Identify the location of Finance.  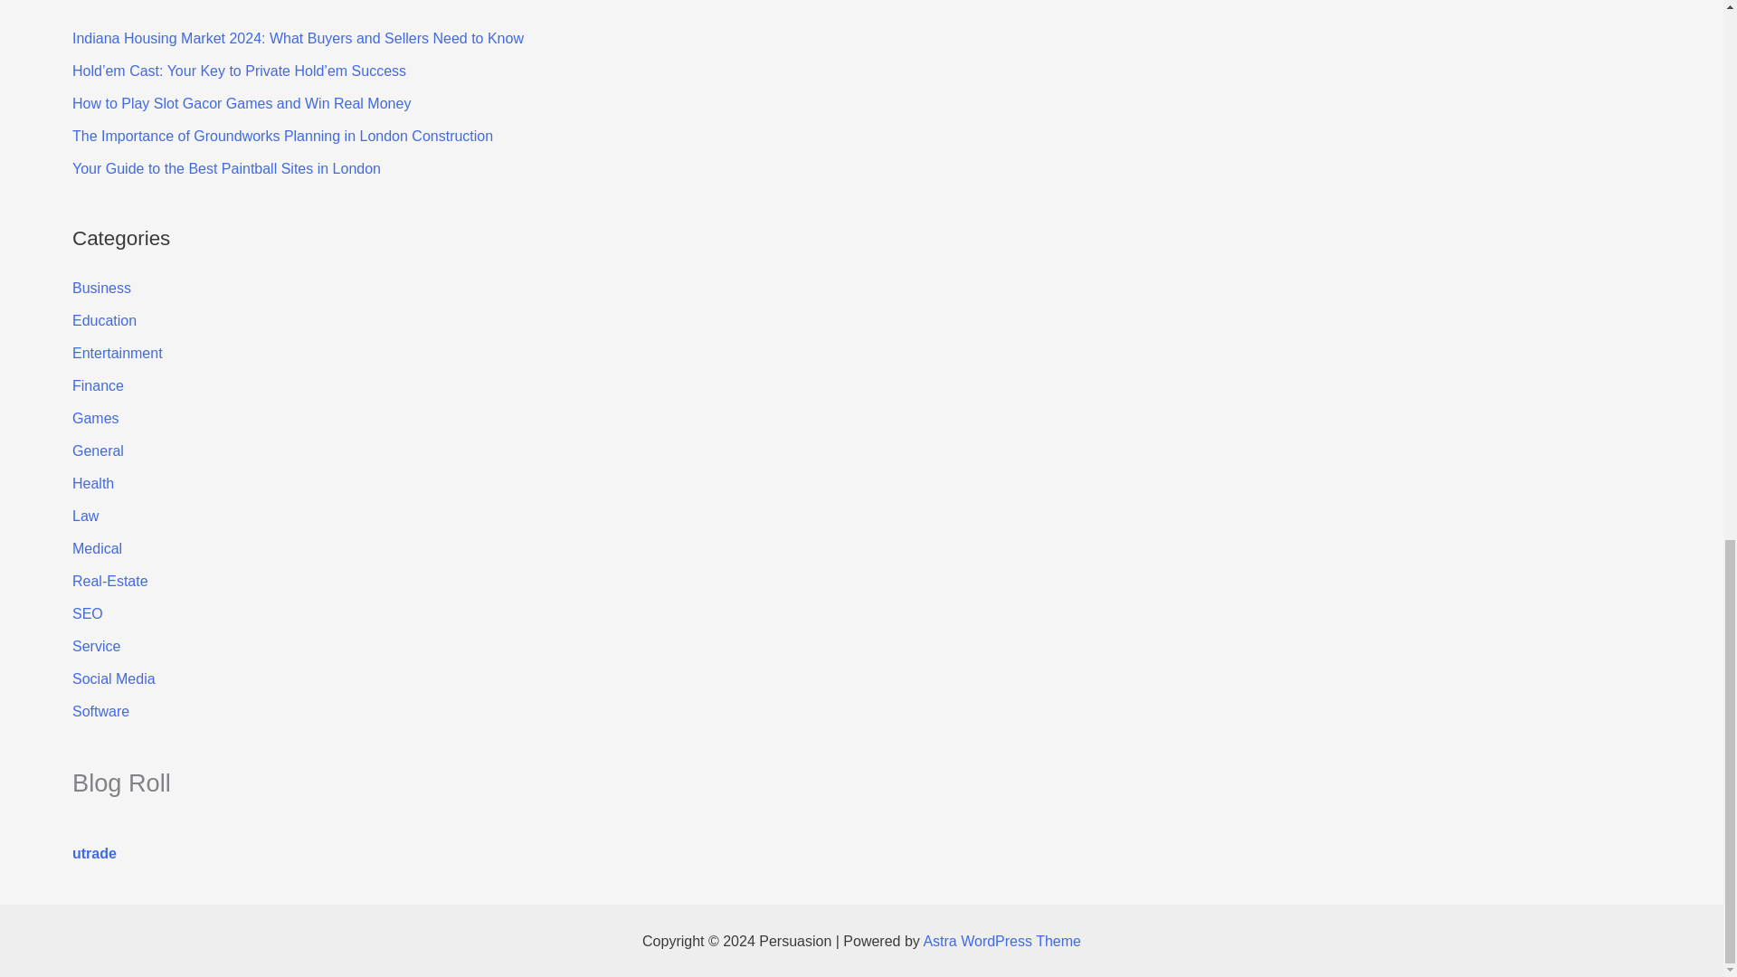
(98, 385).